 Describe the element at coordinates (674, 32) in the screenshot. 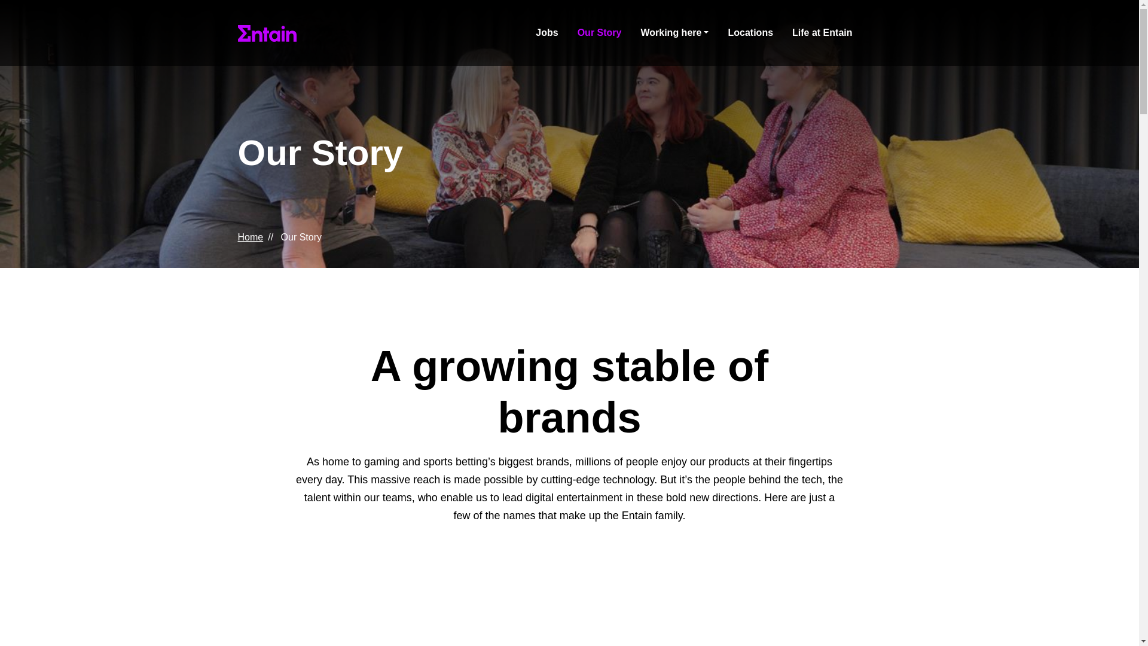

I see `Working here` at that location.